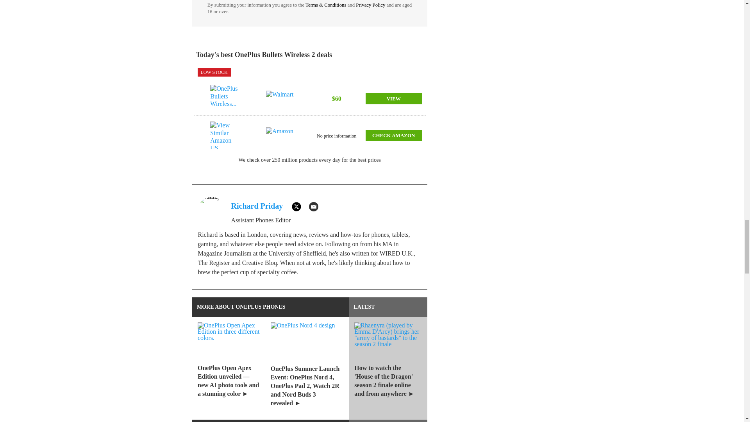 This screenshot has height=422, width=750. I want to click on Amazon, so click(281, 135).